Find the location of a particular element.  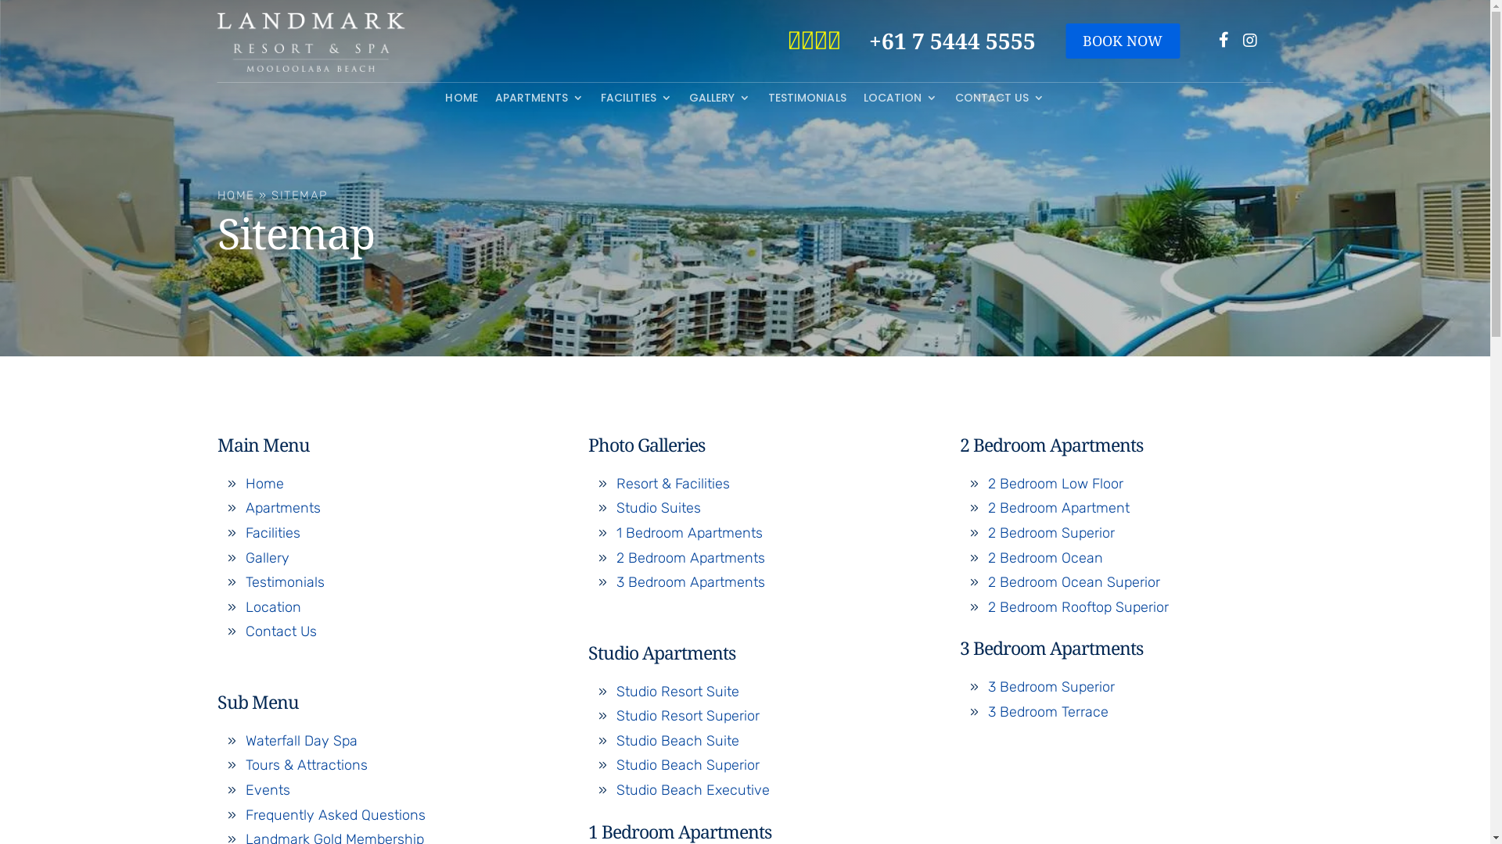

GALLERY is located at coordinates (720, 101).